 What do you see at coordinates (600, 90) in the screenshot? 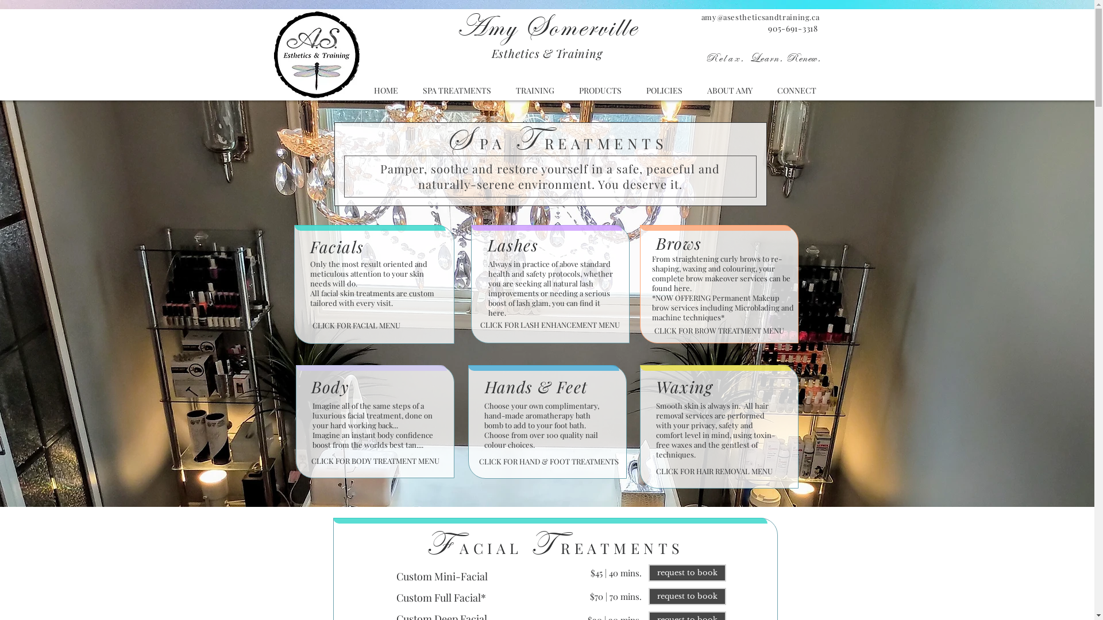
I see `PRODUCTS` at bounding box center [600, 90].